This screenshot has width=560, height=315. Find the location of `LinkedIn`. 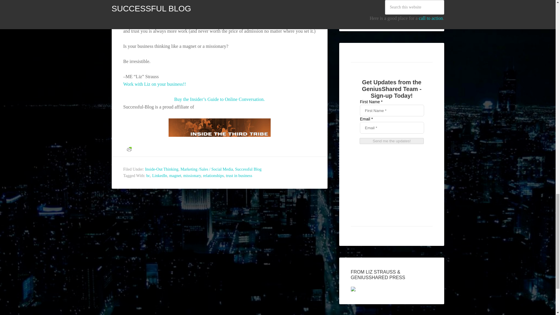

LinkedIn is located at coordinates (160, 176).